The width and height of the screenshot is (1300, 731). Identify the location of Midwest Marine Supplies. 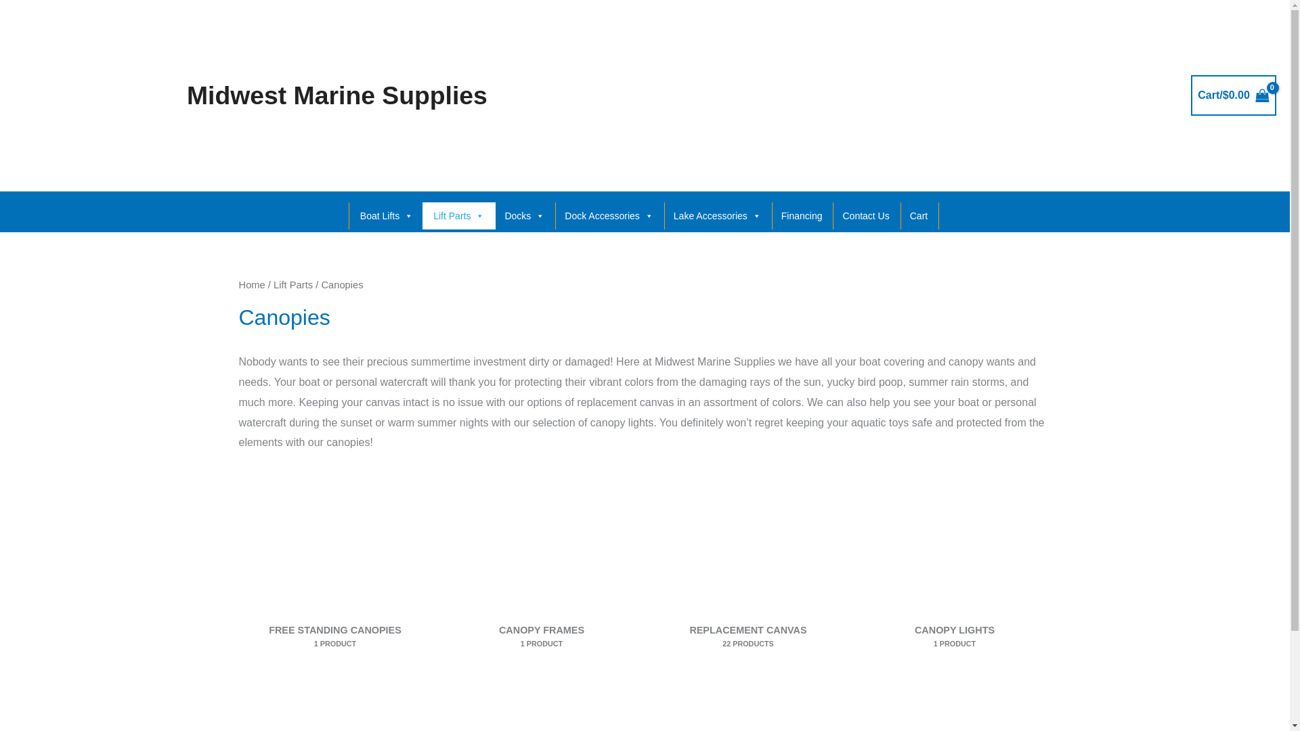
(337, 95).